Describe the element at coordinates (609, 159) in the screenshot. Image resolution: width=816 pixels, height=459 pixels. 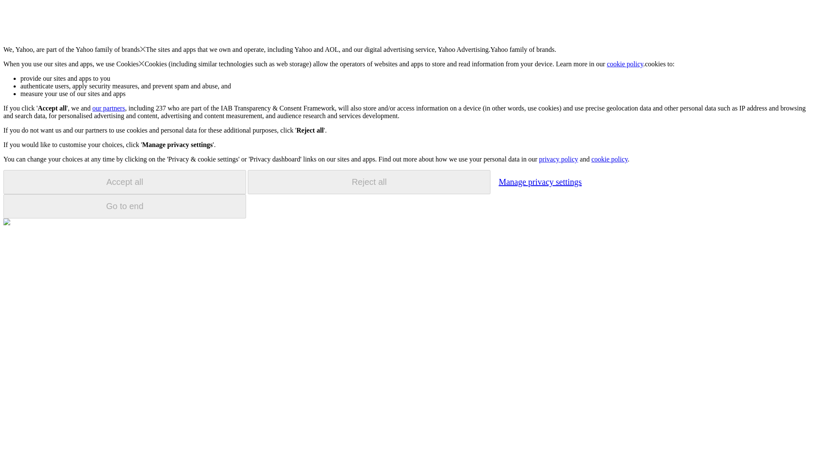
I see `cookie policy` at that location.